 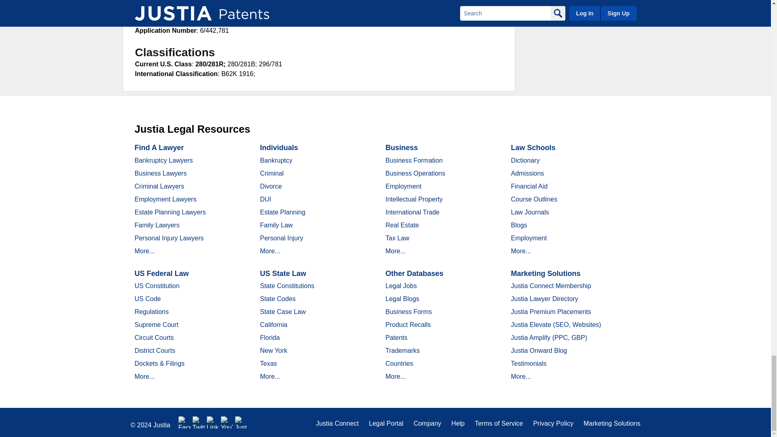 I want to click on Justia Lawyer Directory, so click(x=241, y=422).